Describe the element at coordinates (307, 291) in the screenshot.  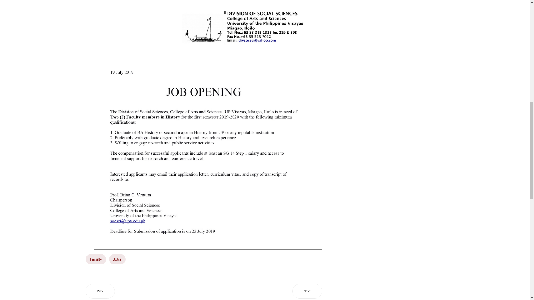
I see `Next` at that location.